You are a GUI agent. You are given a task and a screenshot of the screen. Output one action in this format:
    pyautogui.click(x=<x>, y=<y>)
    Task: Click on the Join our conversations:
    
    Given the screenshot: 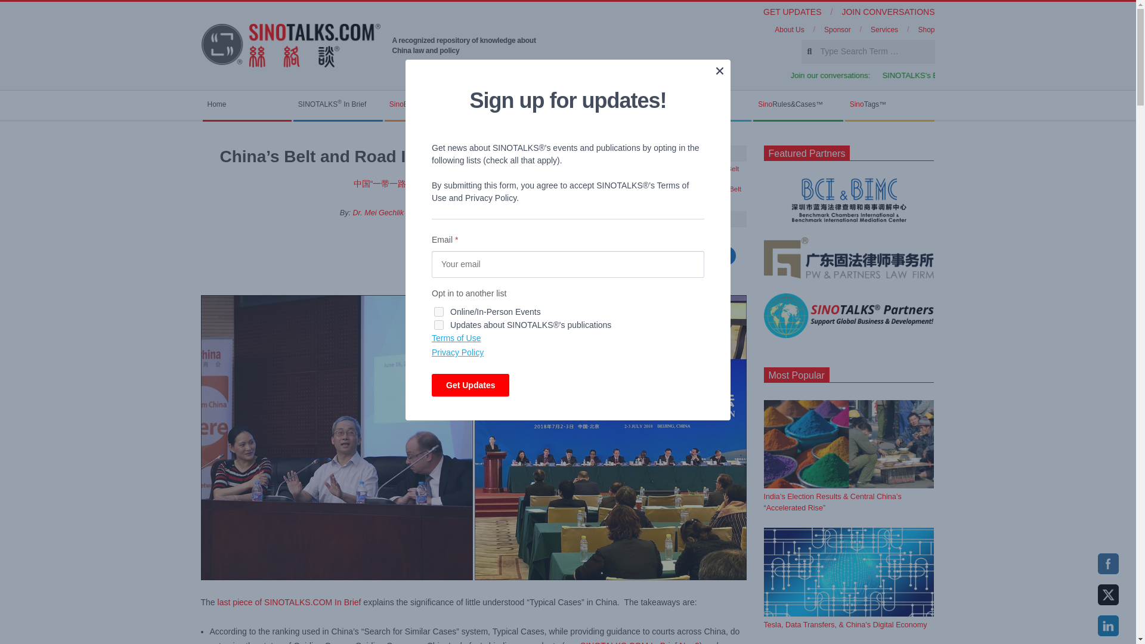 What is the action you would take?
    pyautogui.click(x=960, y=75)
    